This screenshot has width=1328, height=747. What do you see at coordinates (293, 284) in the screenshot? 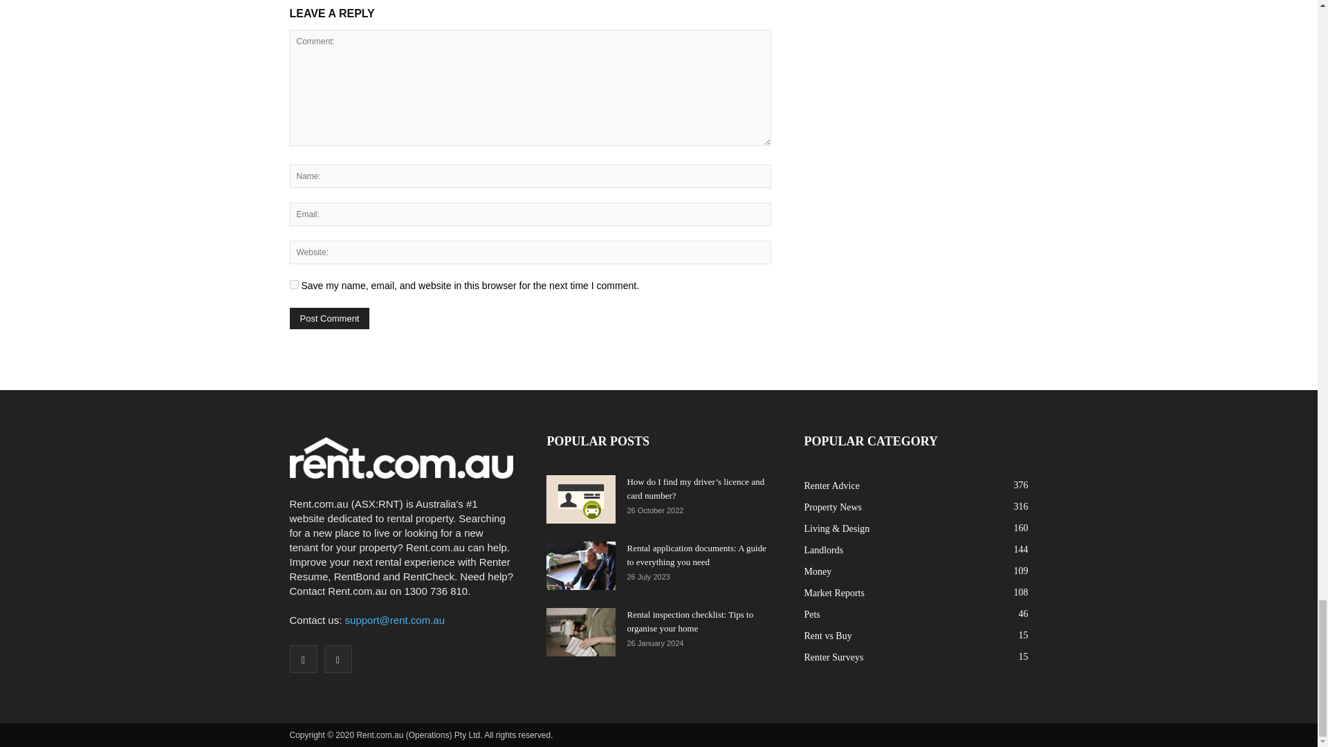
I see `yes` at bounding box center [293, 284].